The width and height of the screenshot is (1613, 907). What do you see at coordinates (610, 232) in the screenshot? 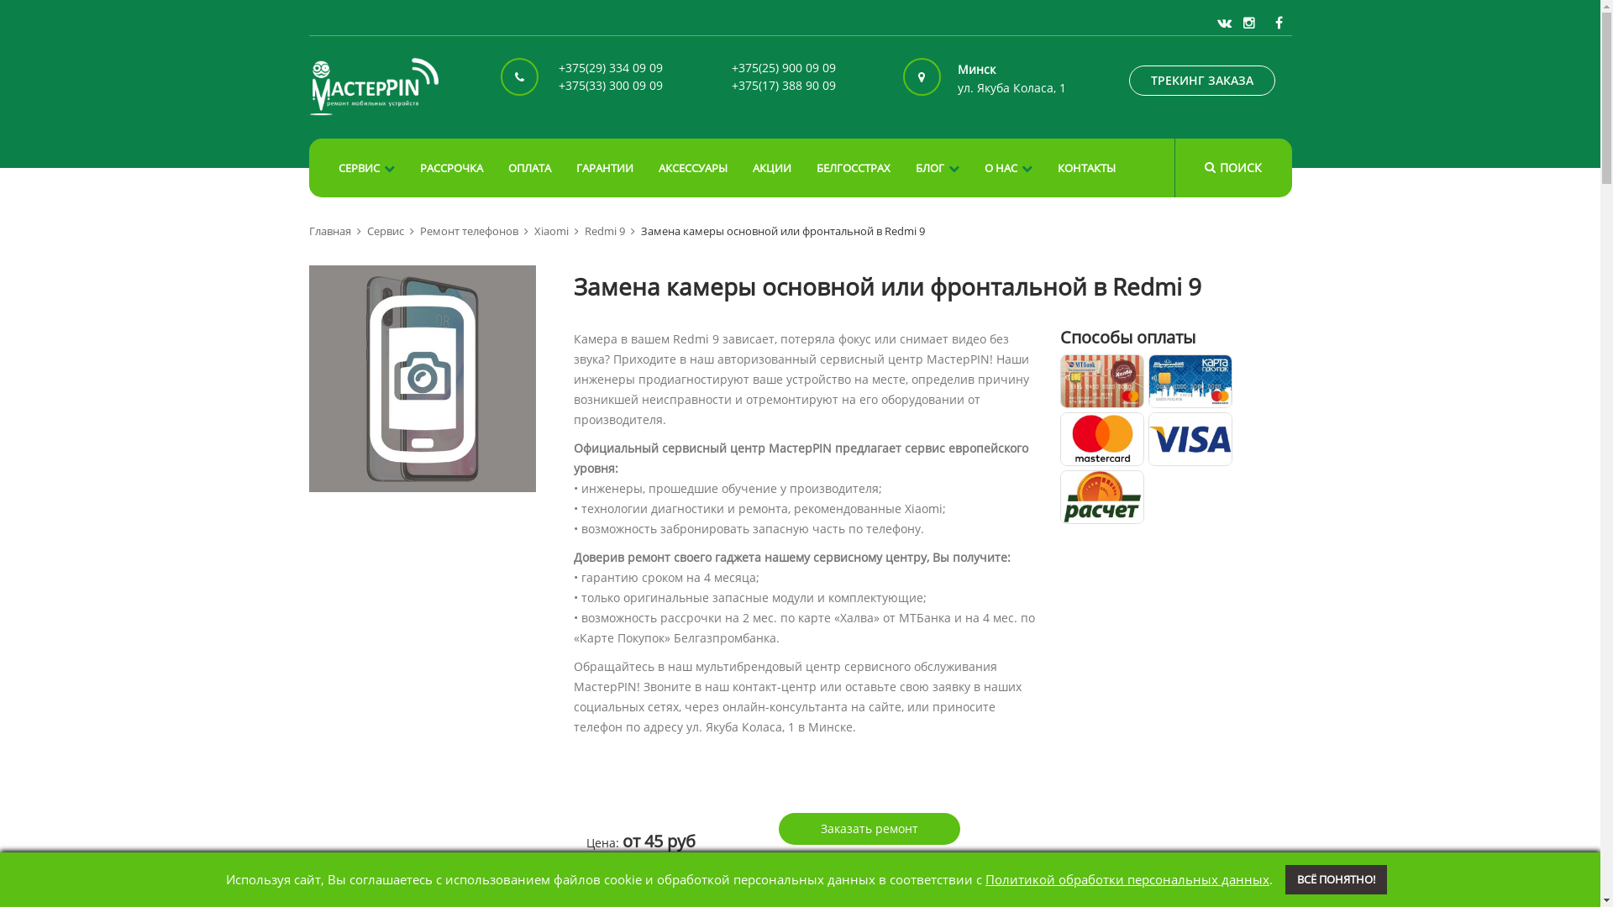
I see `Redmi 9` at bounding box center [610, 232].